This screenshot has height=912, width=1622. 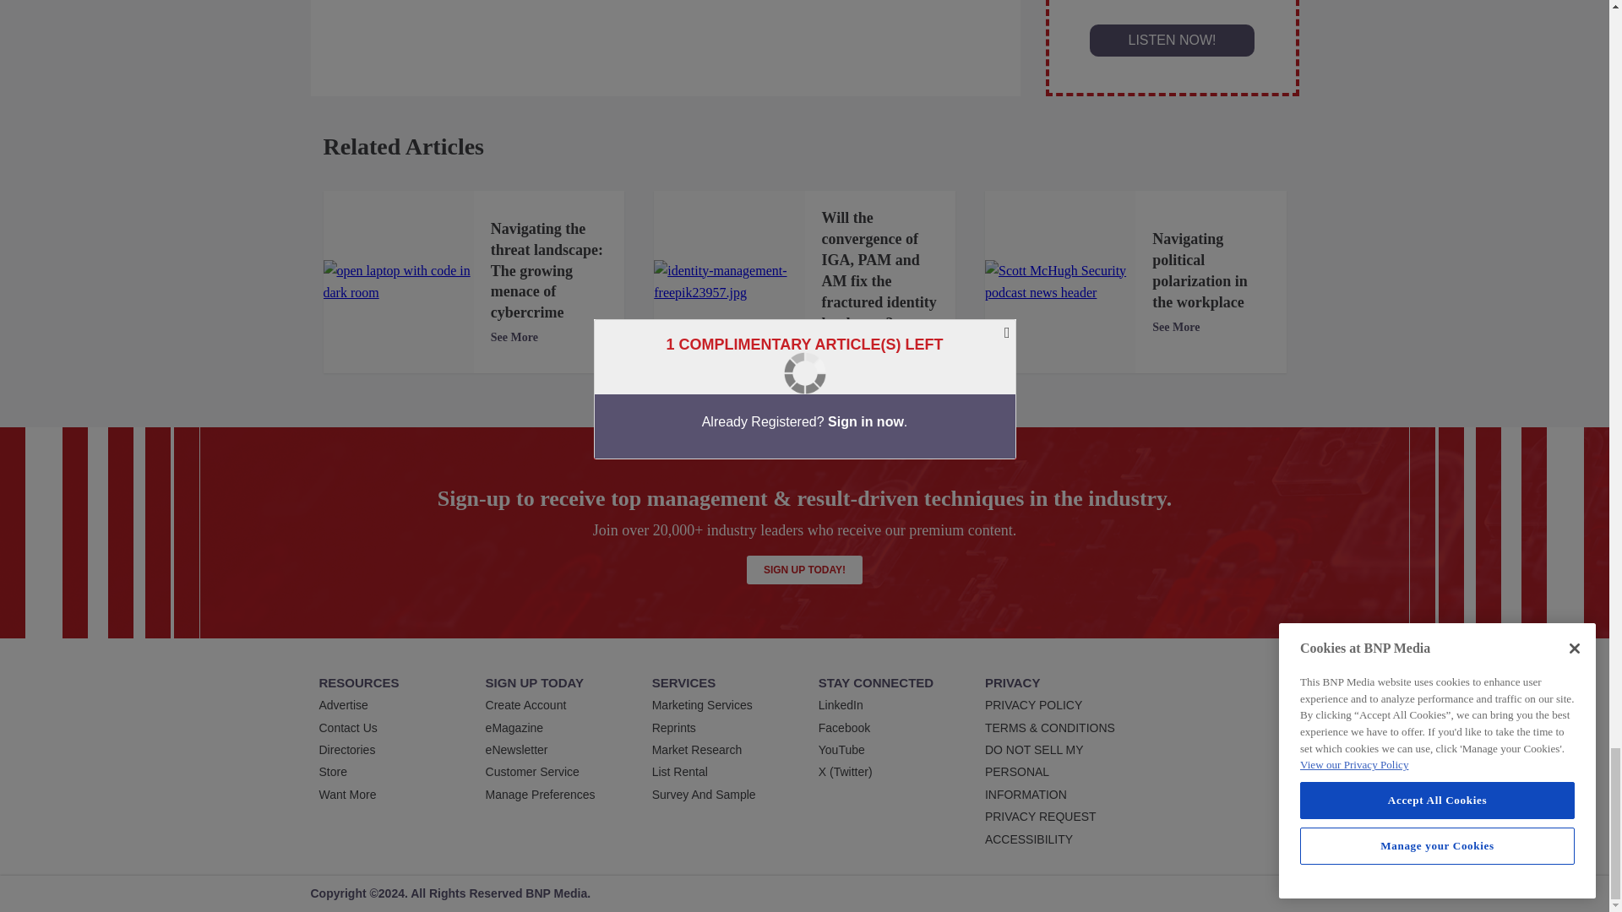 I want to click on identity-management-freepik23957, so click(x=728, y=282).